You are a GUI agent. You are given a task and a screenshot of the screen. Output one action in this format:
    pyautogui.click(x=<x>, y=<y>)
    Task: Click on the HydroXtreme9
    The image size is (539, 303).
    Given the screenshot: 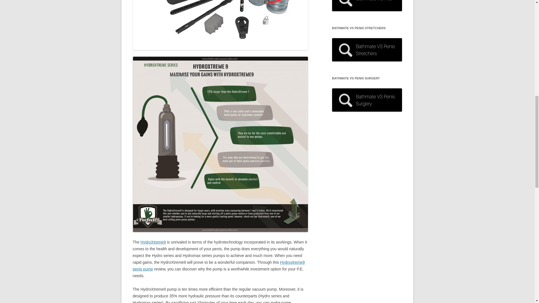 What is the action you would take?
    pyautogui.click(x=153, y=242)
    